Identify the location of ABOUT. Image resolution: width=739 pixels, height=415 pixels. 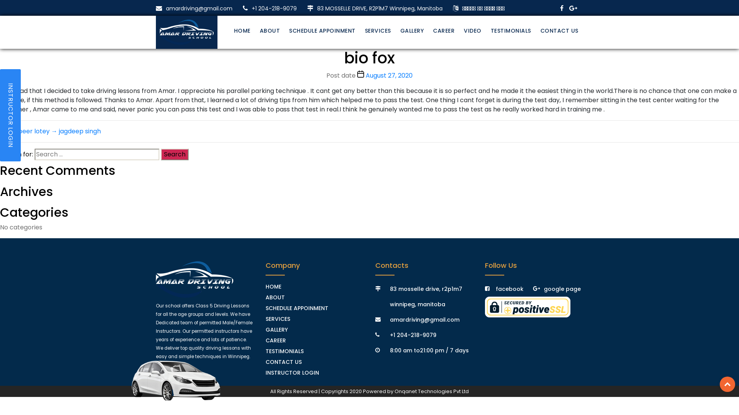
(275, 297).